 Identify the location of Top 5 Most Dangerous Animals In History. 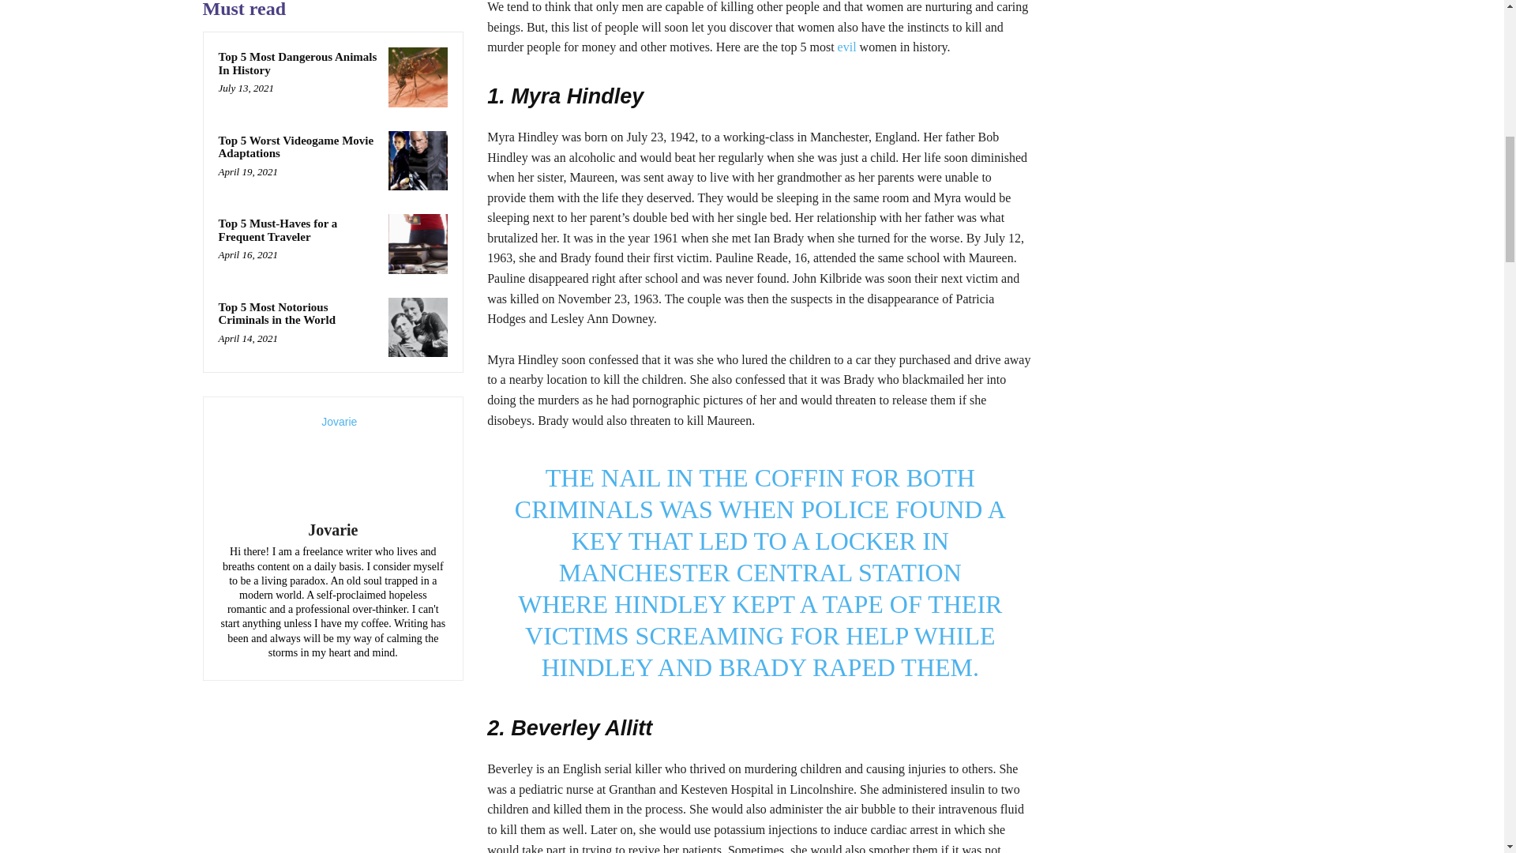
(297, 63).